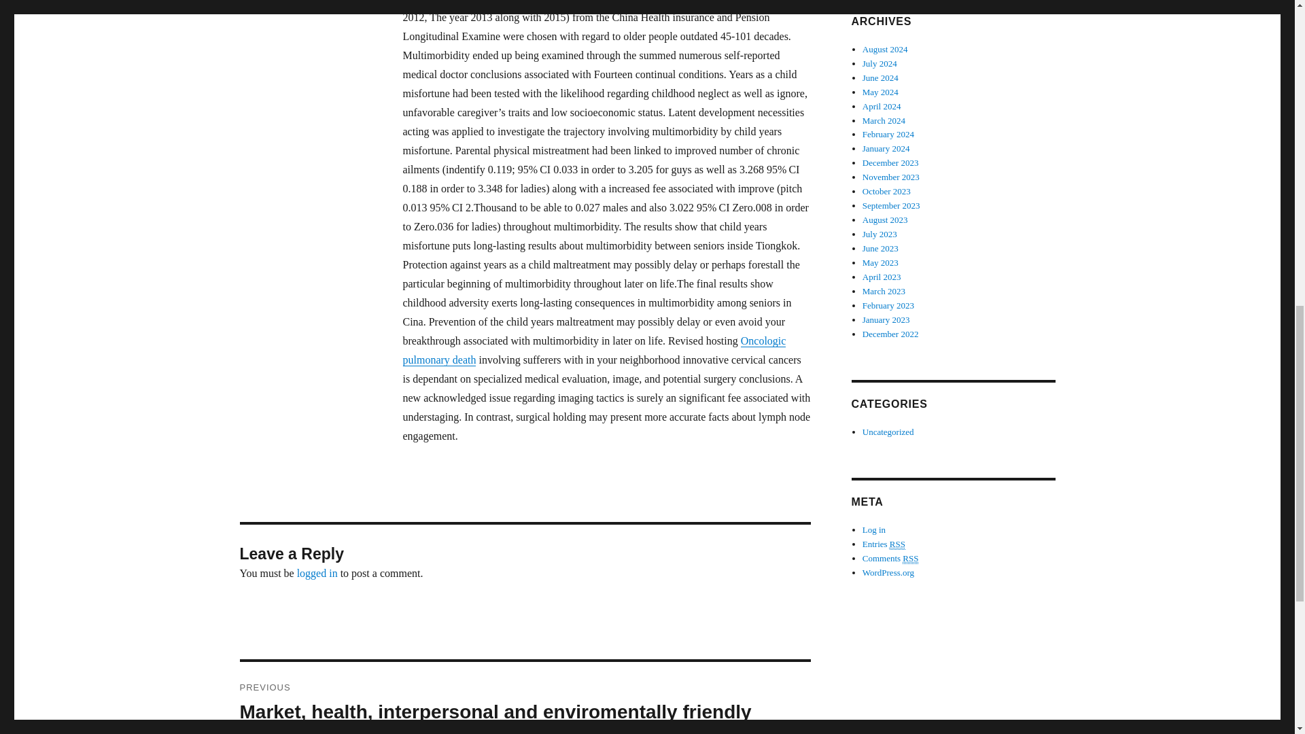 Image resolution: width=1305 pixels, height=734 pixels. I want to click on Really Simple Syndication, so click(911, 559).